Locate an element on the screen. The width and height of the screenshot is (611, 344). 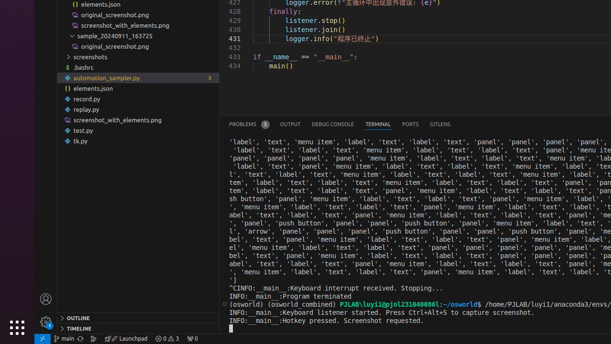
Debug Console (Ctrl+Shift+Y) is located at coordinates (333, 124).